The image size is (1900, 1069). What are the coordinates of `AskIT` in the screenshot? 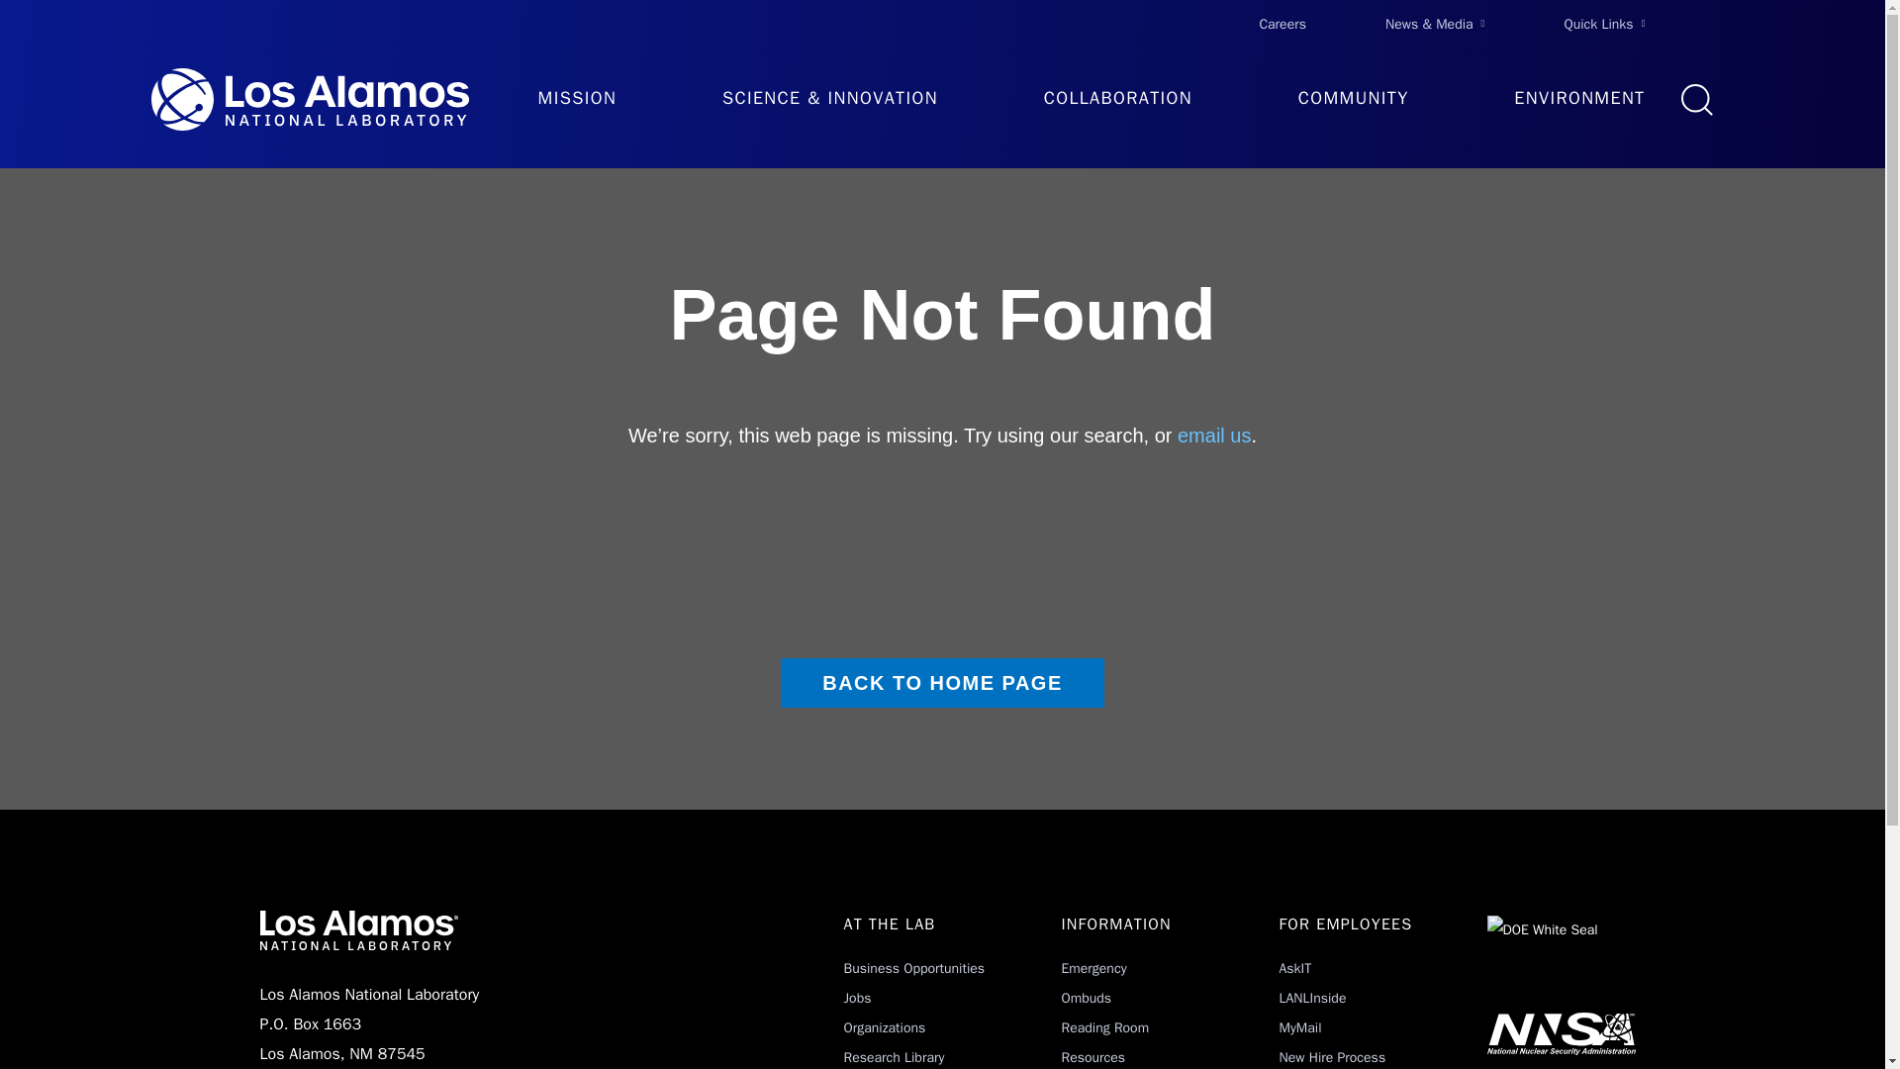 It's located at (1294, 968).